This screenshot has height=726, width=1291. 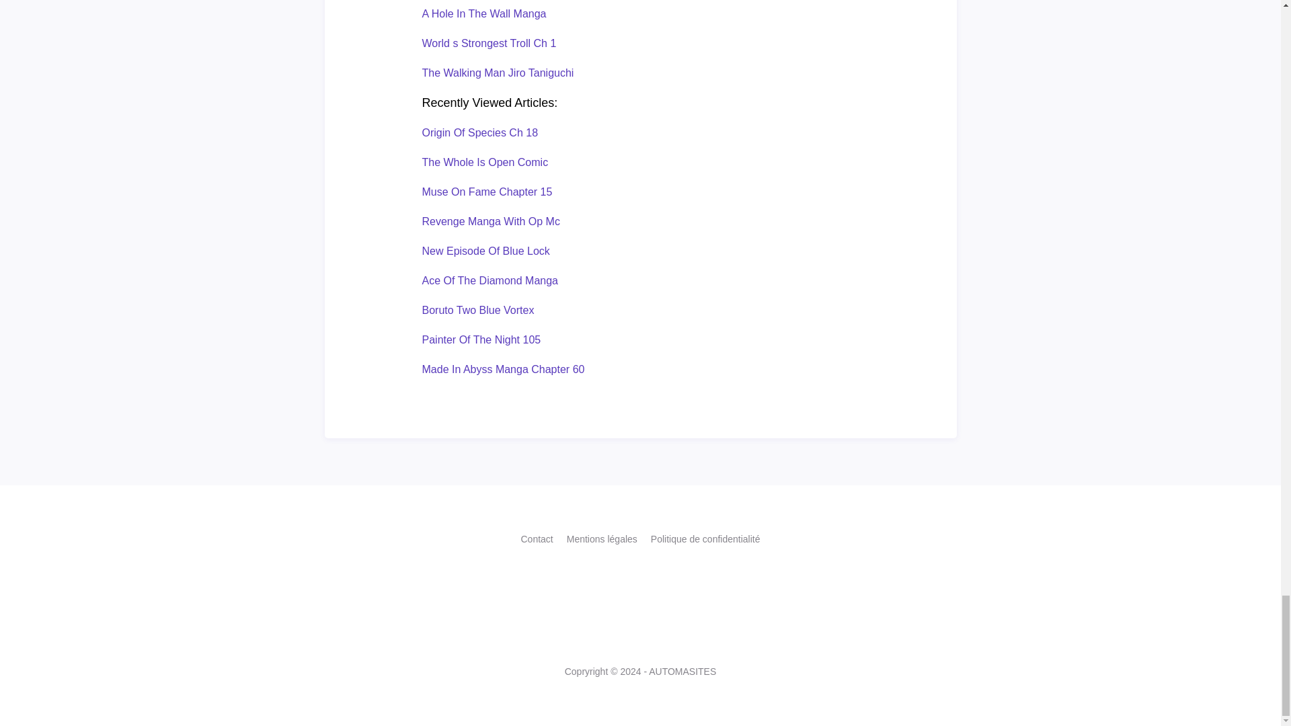 What do you see at coordinates (498, 73) in the screenshot?
I see `The Walking Man Jiro Taniguchi` at bounding box center [498, 73].